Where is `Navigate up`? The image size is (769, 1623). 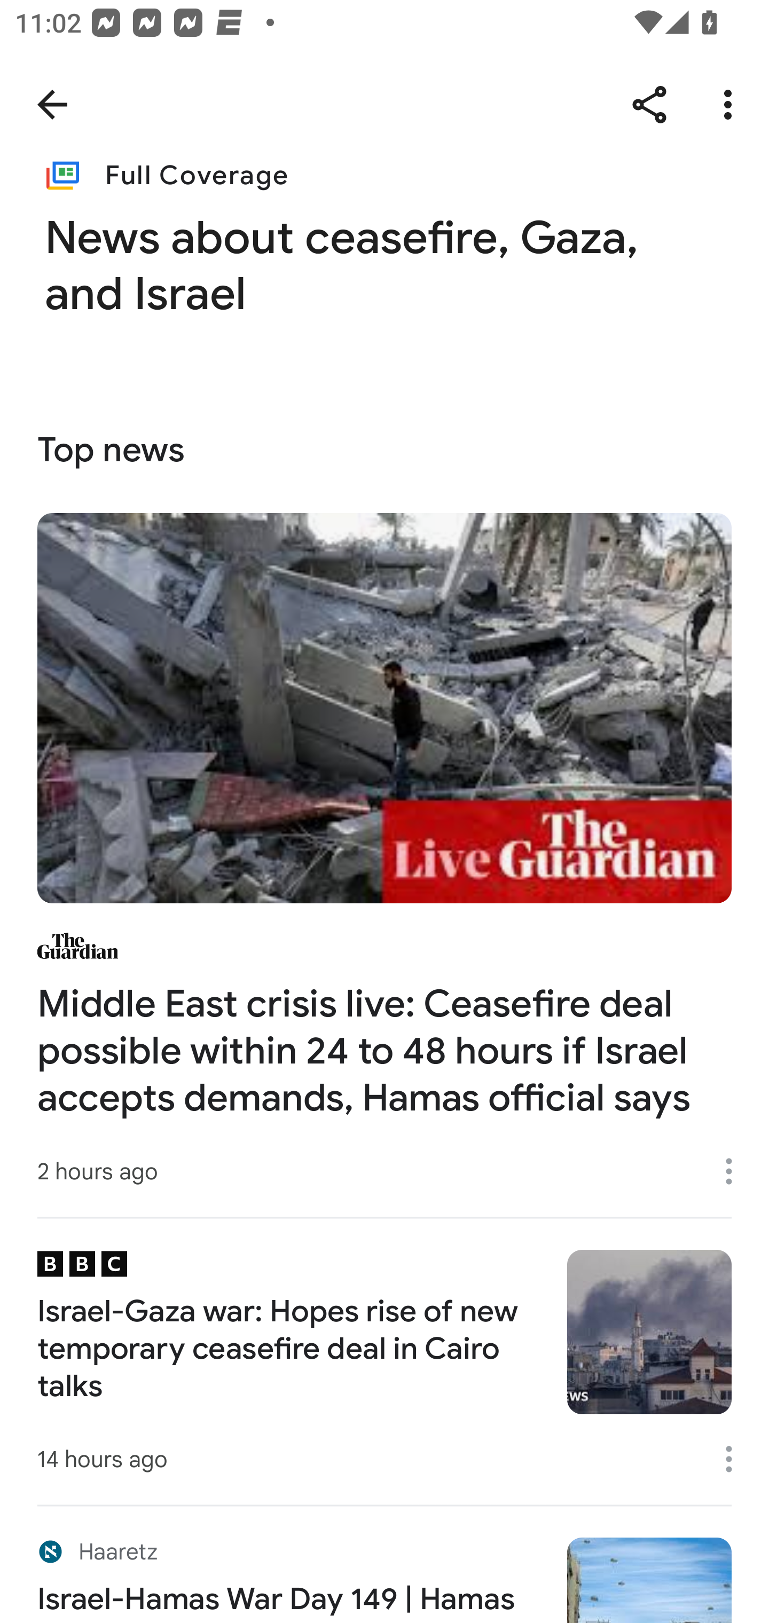 Navigate up is located at coordinates (52, 105).